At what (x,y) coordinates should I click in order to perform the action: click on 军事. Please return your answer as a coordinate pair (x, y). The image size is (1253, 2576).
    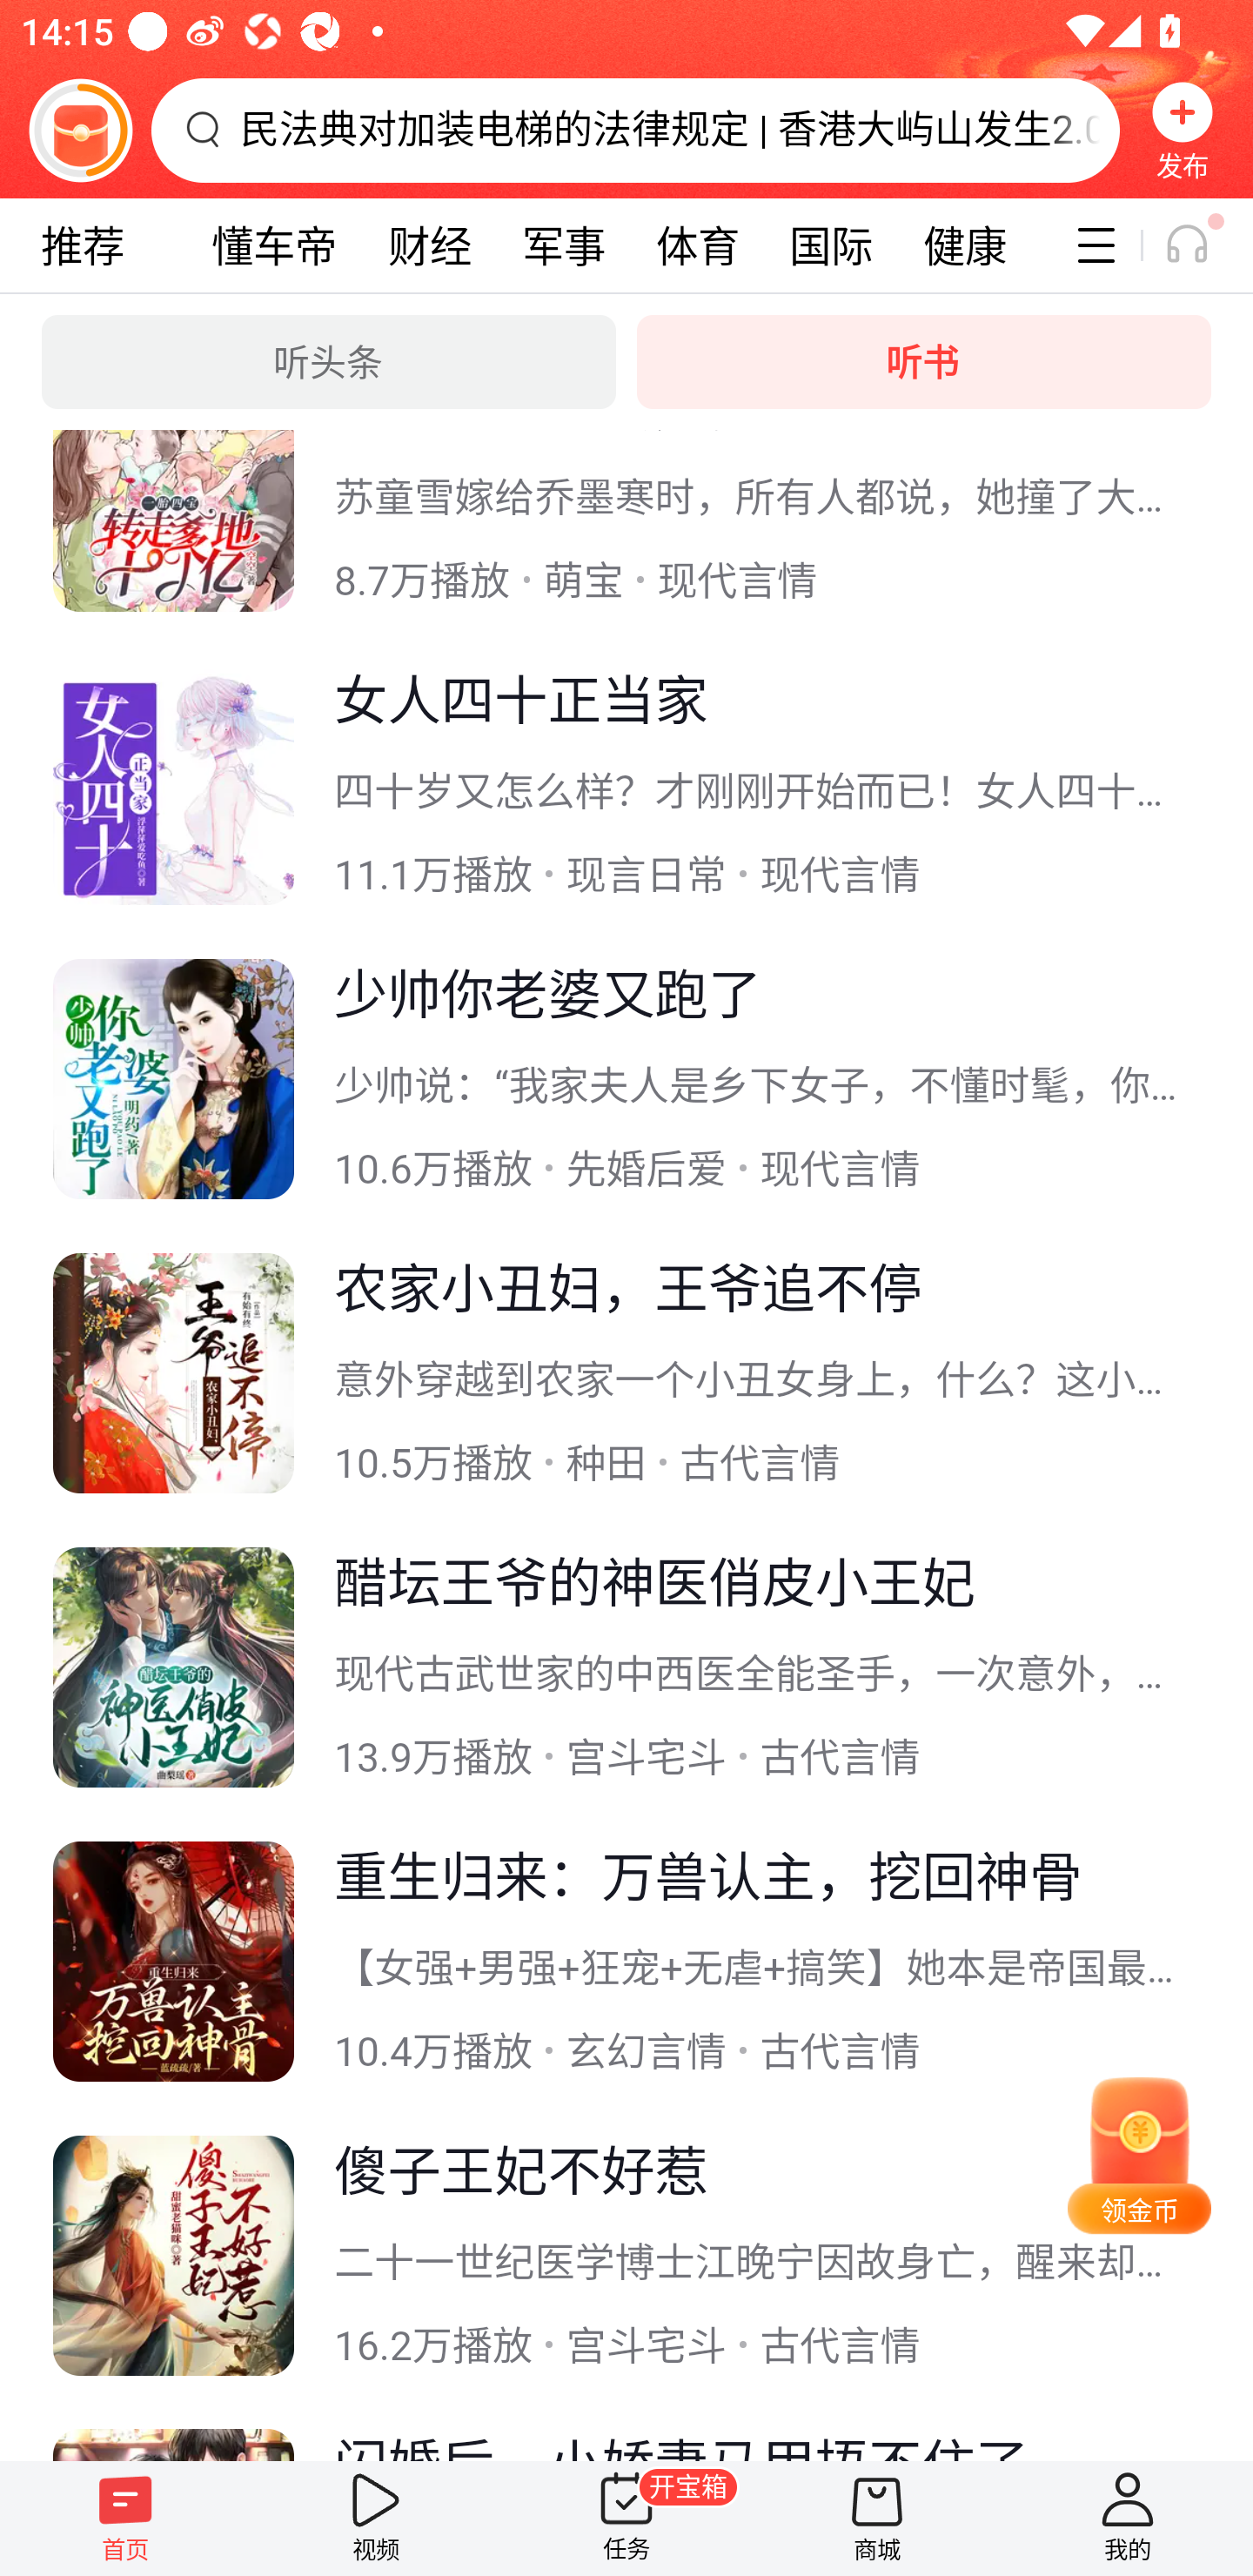
    Looking at the image, I should click on (564, 245).